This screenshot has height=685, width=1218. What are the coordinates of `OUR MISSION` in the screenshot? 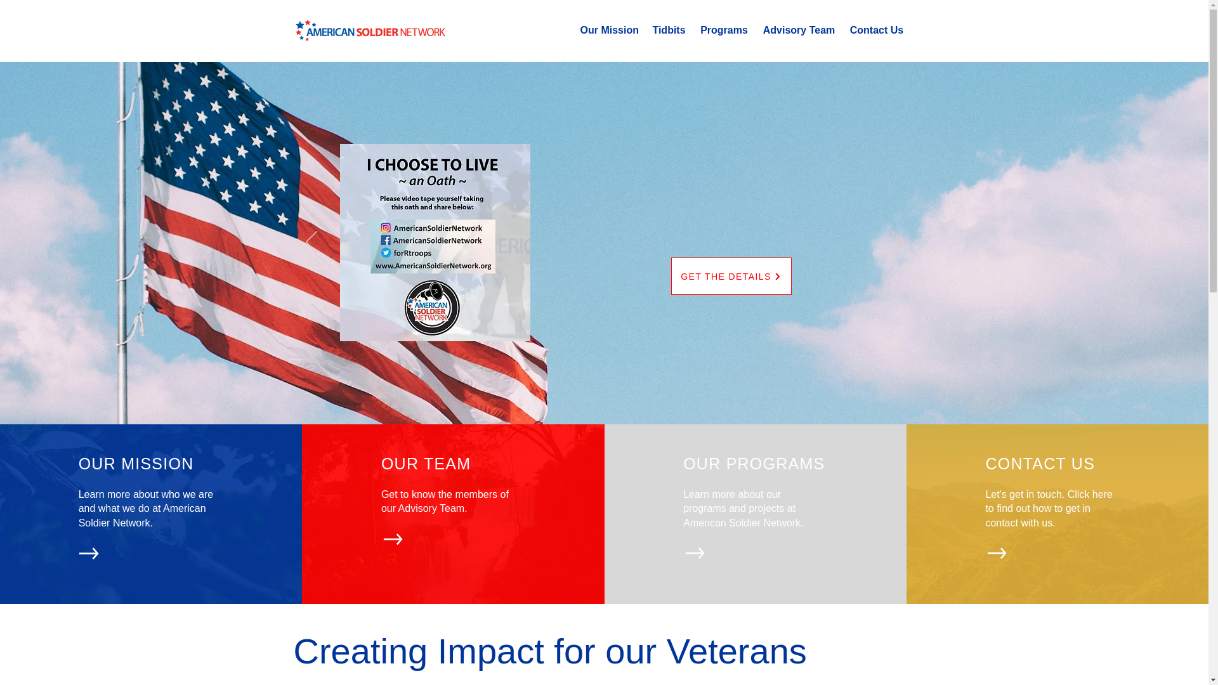 It's located at (136, 464).